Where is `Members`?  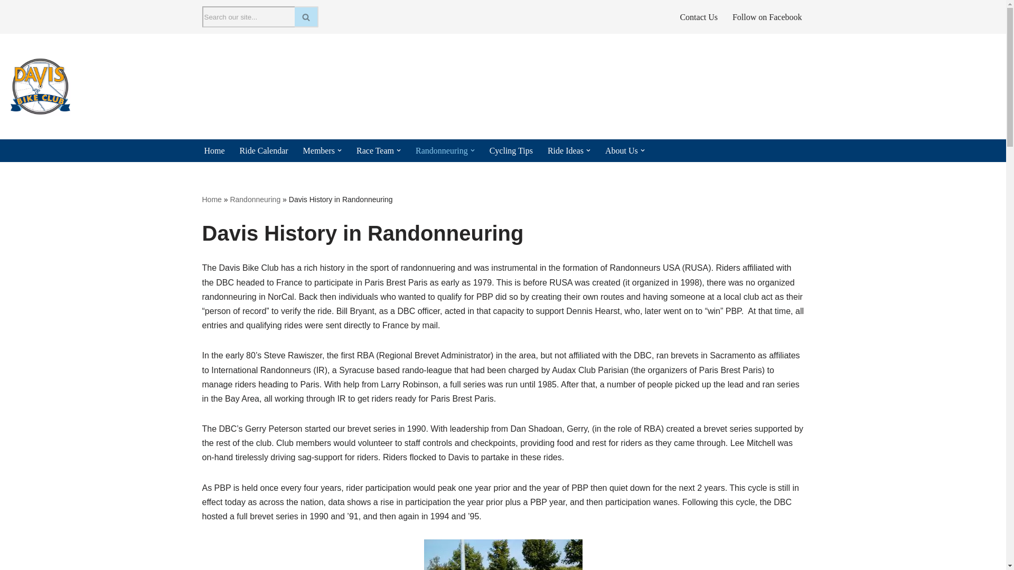
Members is located at coordinates (319, 151).